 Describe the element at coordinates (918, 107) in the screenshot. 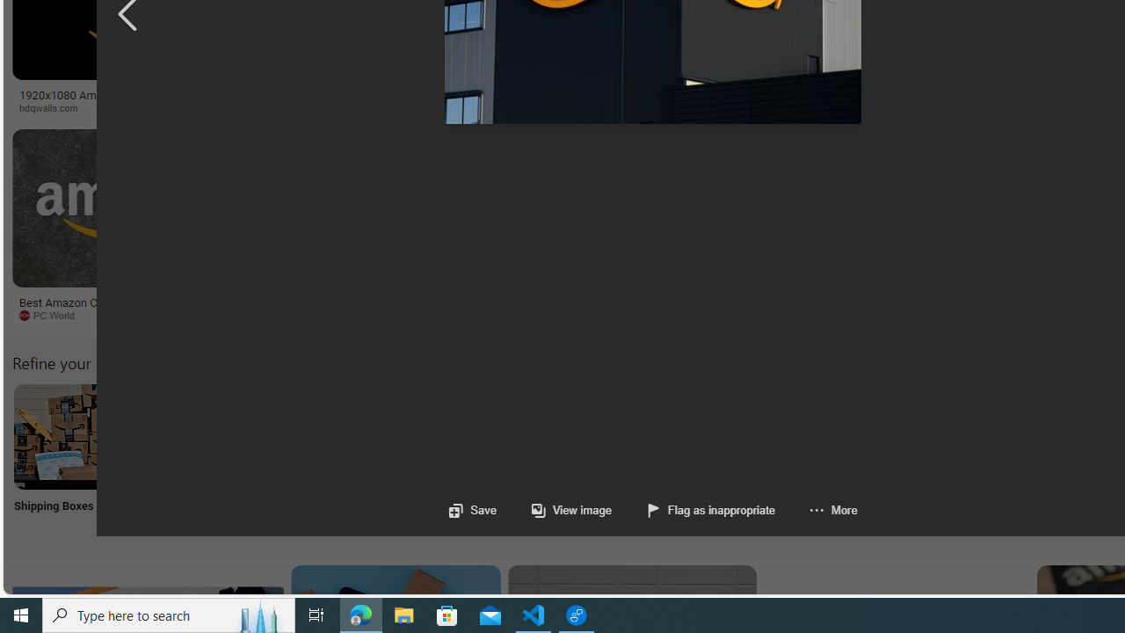

I see `Long Island Press` at that location.